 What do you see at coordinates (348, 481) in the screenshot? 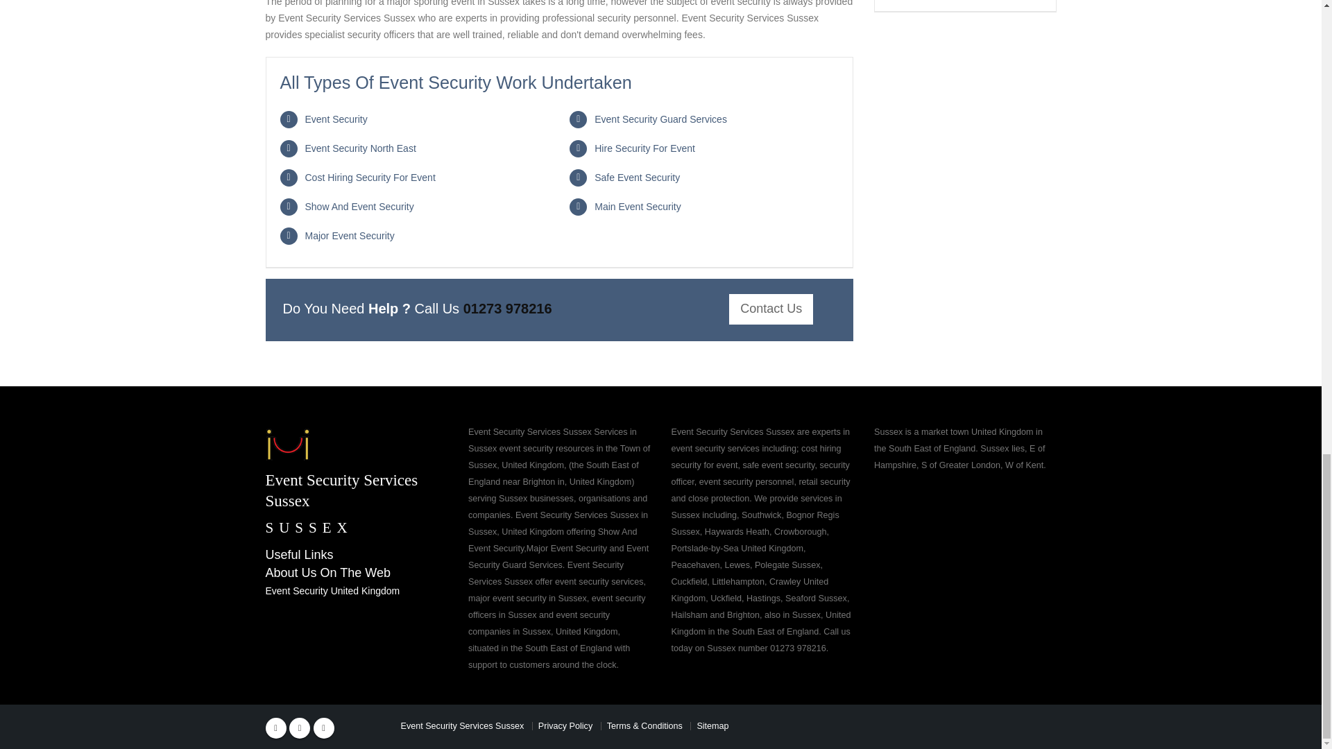
I see `About Us On The Web` at bounding box center [348, 481].